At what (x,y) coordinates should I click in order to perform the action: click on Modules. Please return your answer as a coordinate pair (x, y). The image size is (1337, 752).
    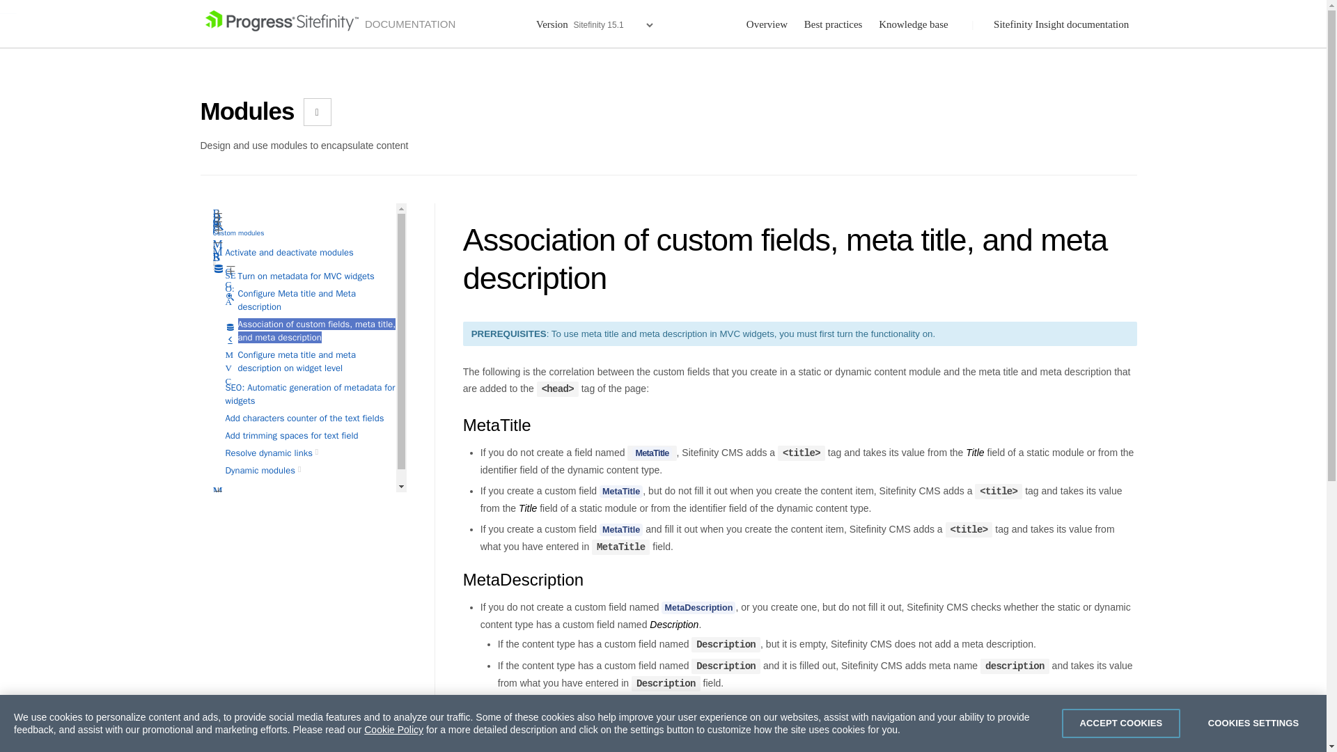
    Looking at the image, I should click on (247, 115).